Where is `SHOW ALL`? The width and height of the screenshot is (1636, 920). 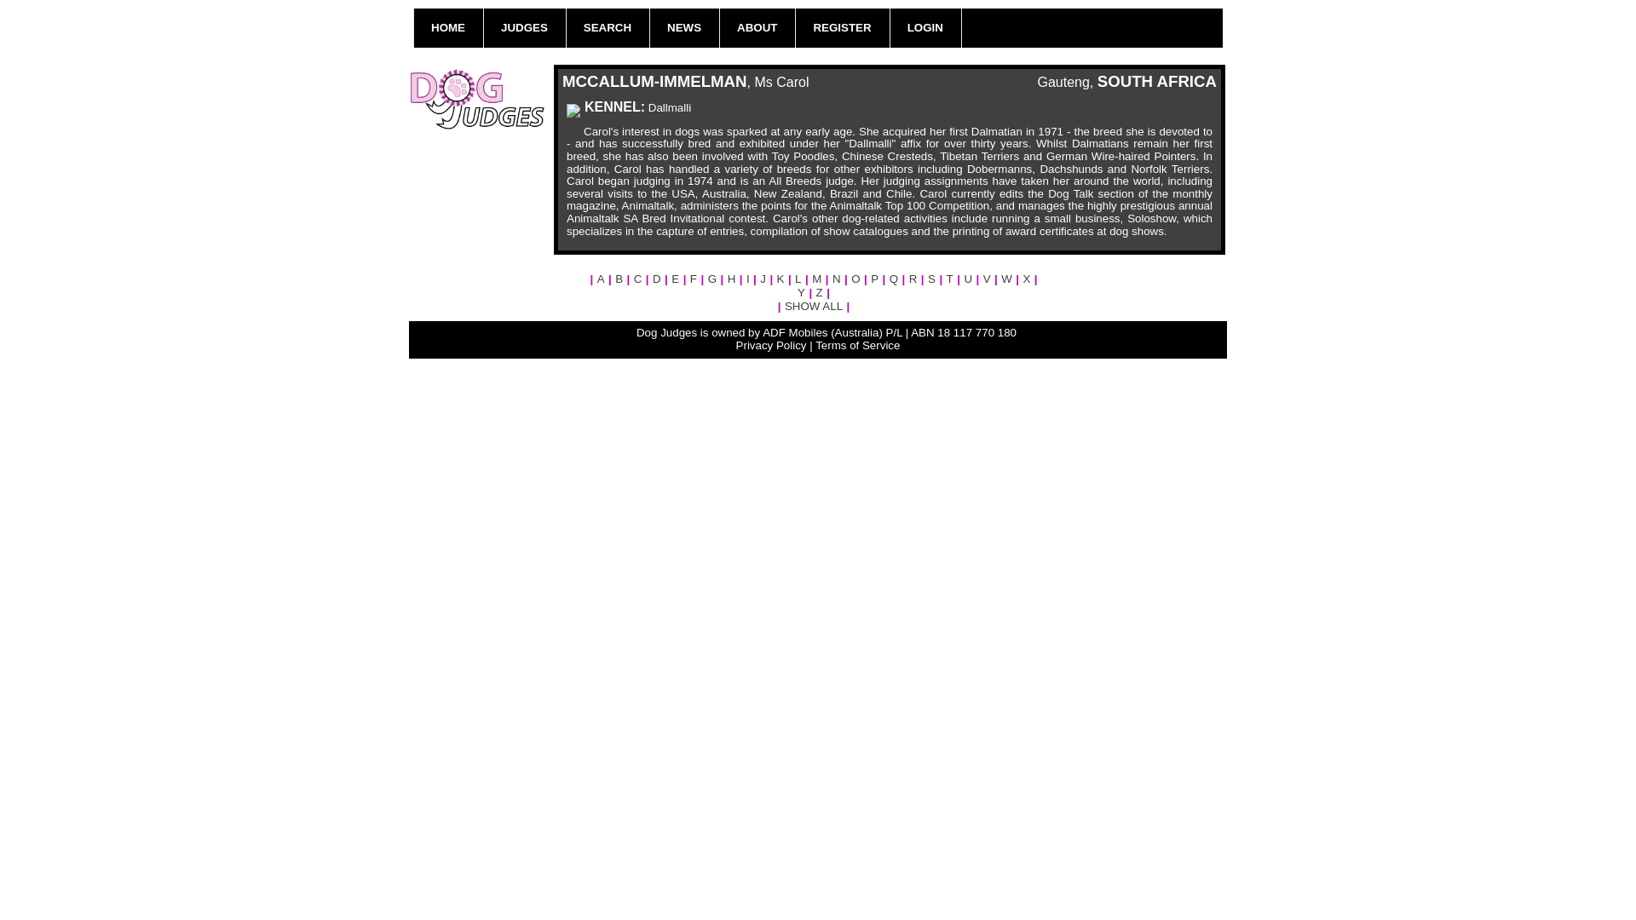 SHOW ALL is located at coordinates (813, 307).